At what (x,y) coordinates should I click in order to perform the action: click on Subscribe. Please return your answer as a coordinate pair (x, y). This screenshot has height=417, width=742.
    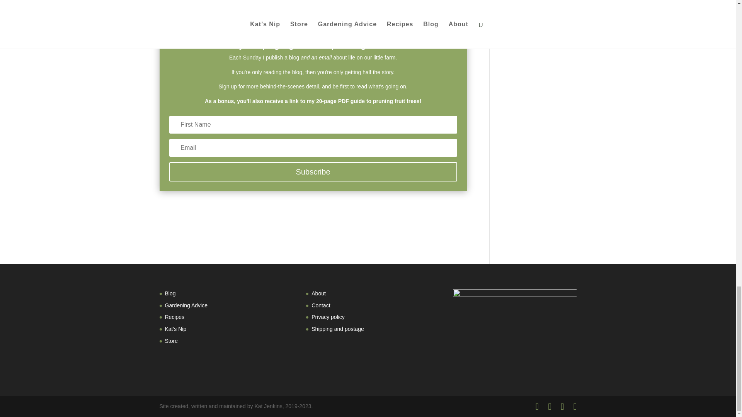
    Looking at the image, I should click on (313, 171).